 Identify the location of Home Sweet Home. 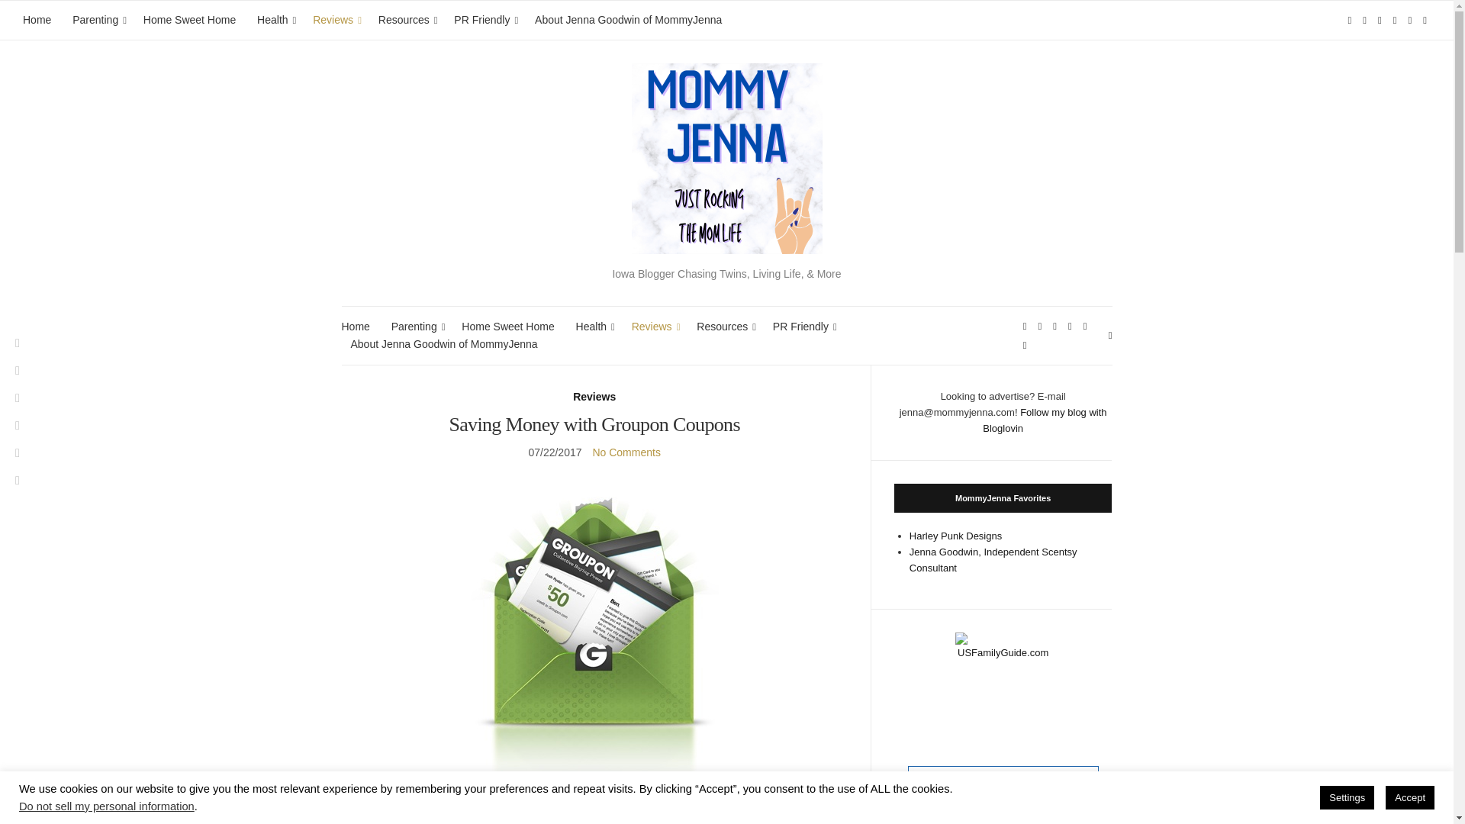
(507, 327).